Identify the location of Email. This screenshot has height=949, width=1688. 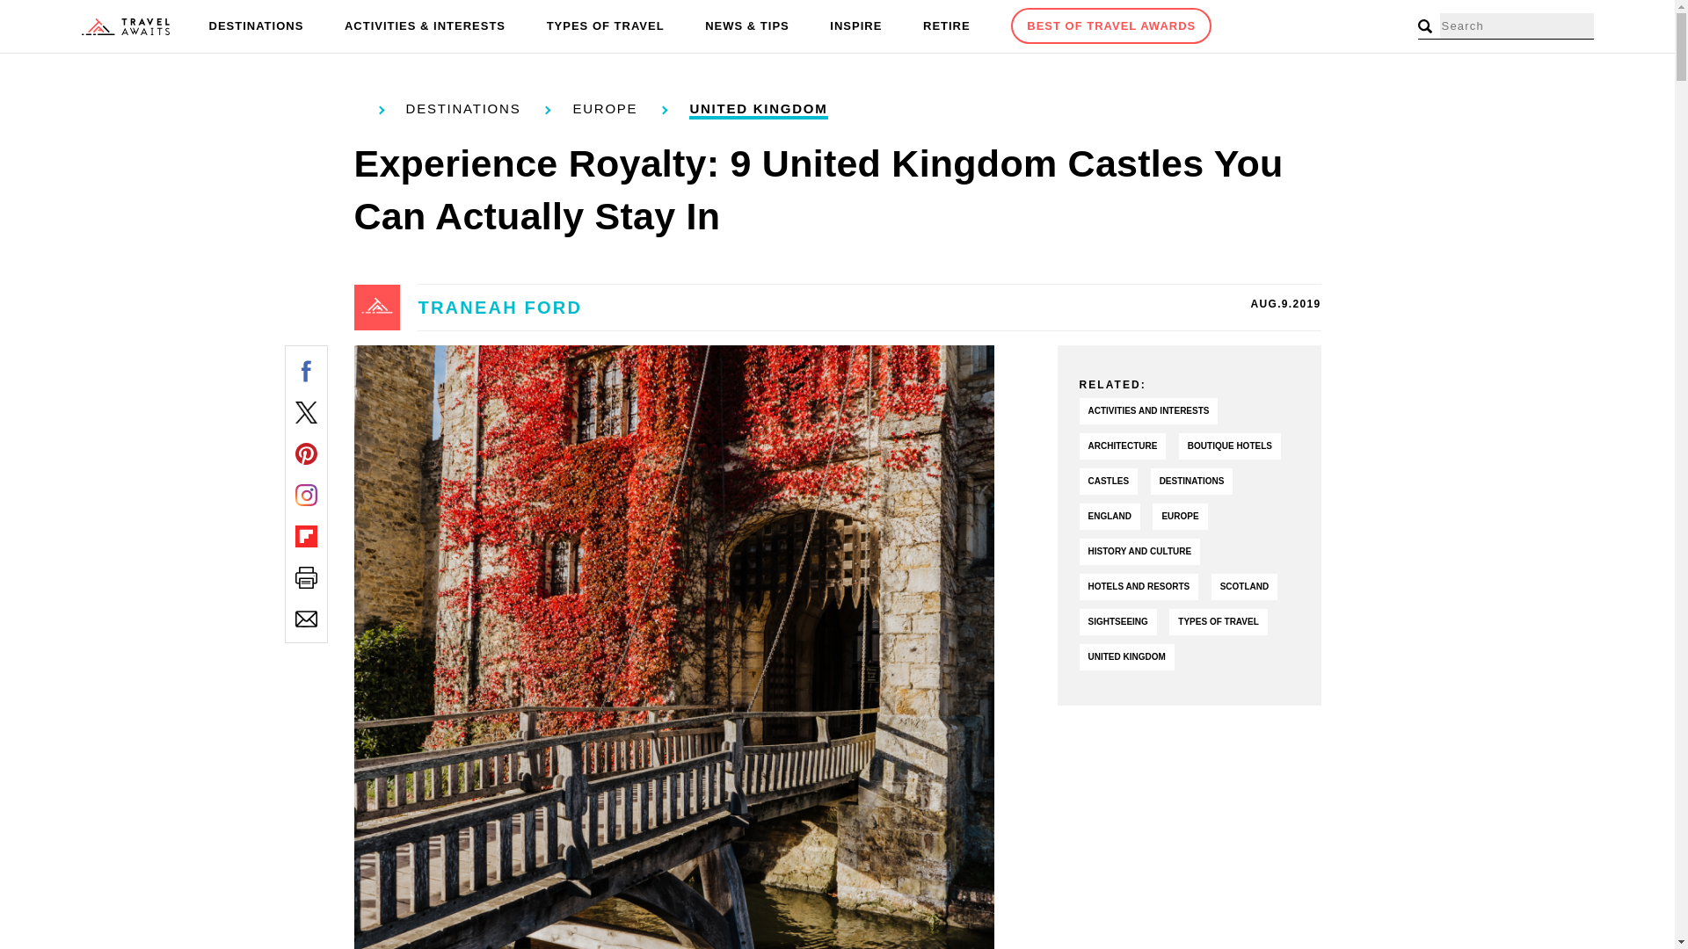
(306, 619).